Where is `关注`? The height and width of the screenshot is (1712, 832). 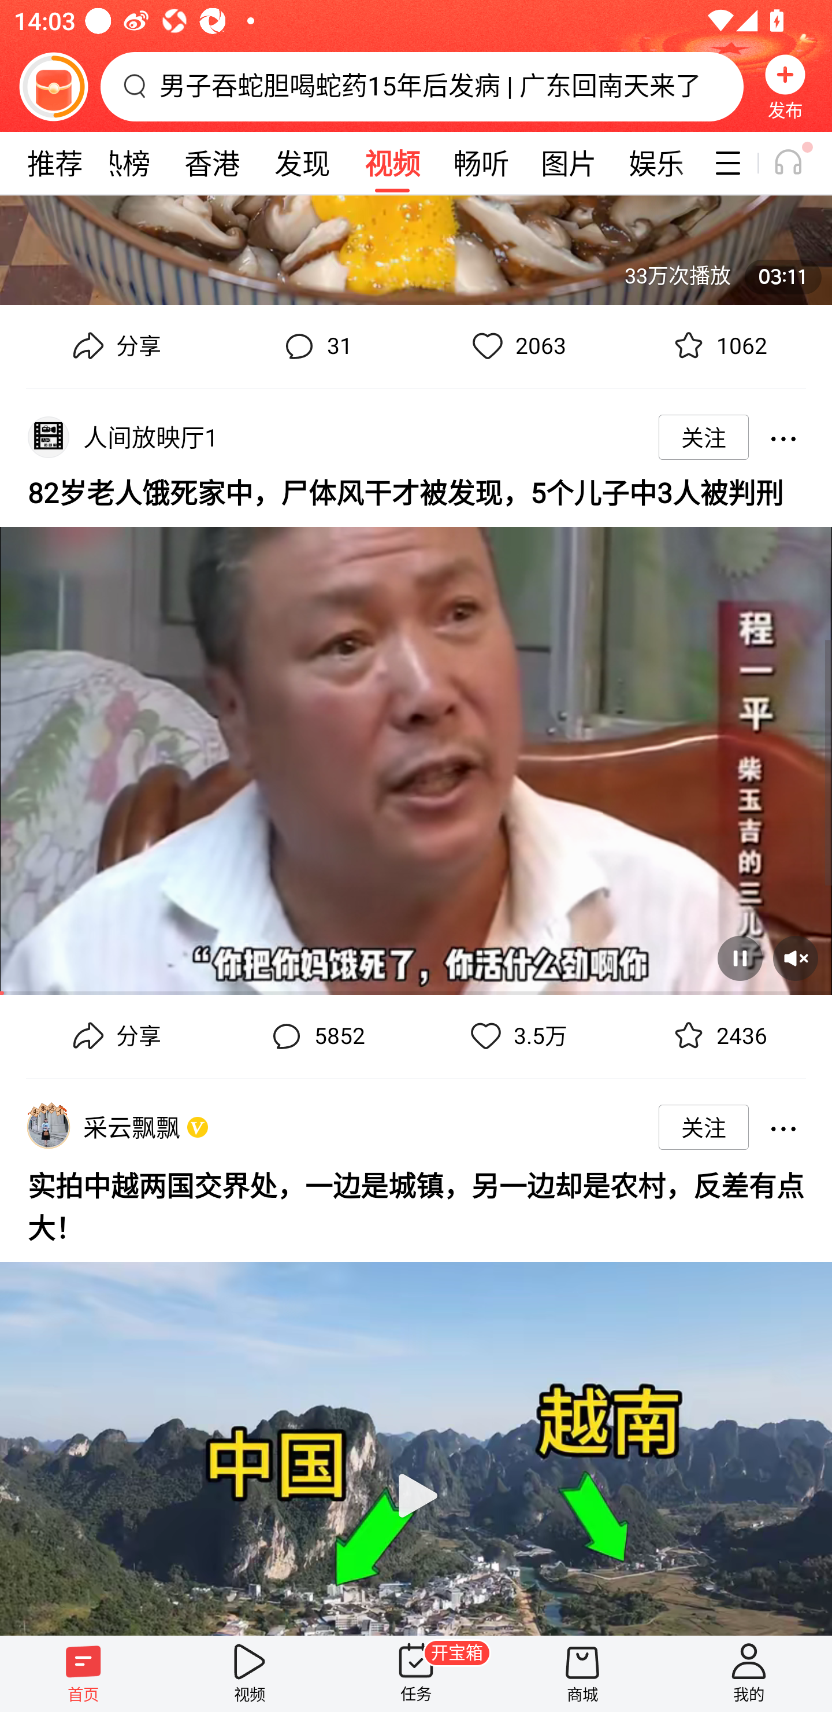
关注 is located at coordinates (704, 1127).